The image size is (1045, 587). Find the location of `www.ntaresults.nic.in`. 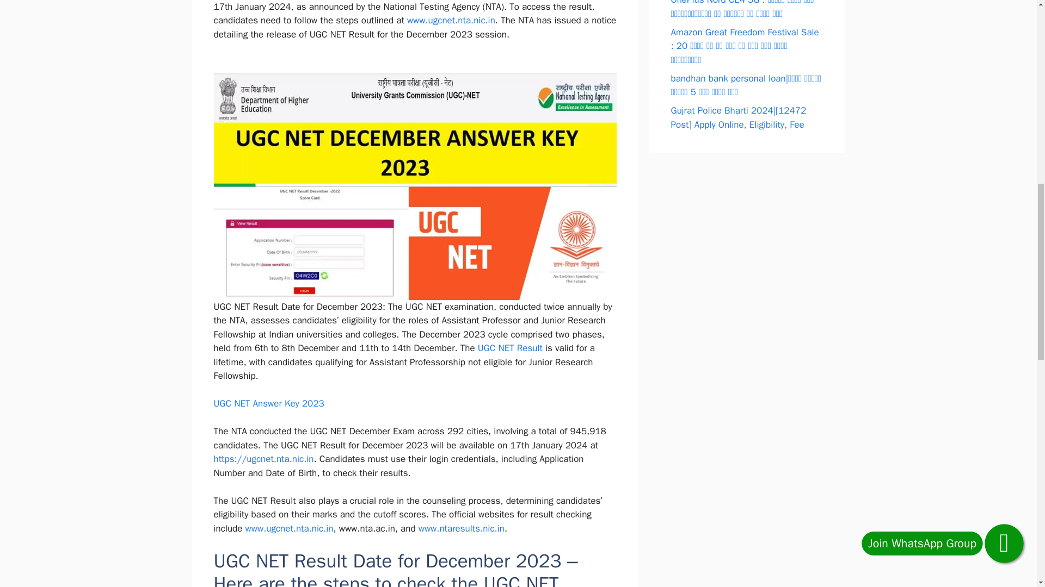

www.ntaresults.nic.in is located at coordinates (462, 528).